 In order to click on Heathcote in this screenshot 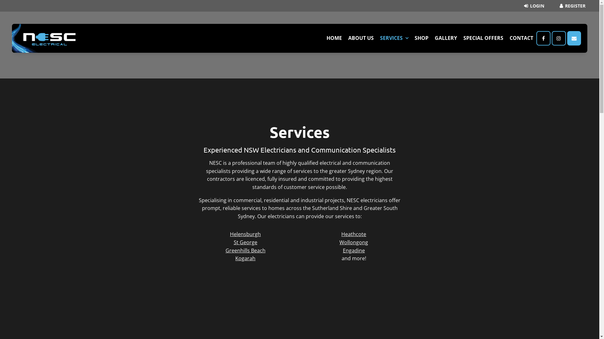, I will do `click(354, 234)`.